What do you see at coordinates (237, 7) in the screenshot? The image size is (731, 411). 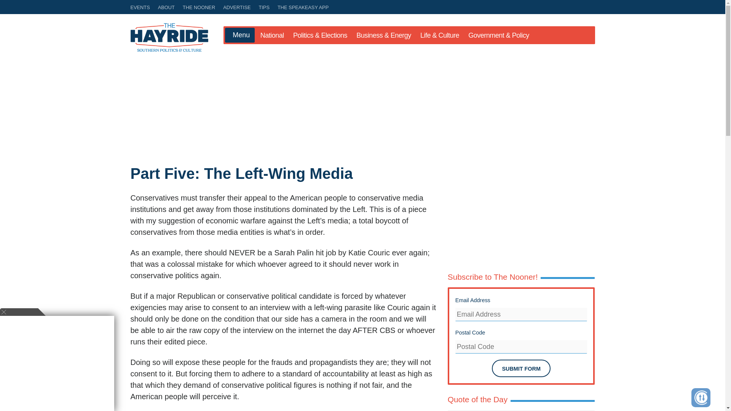 I see `ADVERTISE` at bounding box center [237, 7].